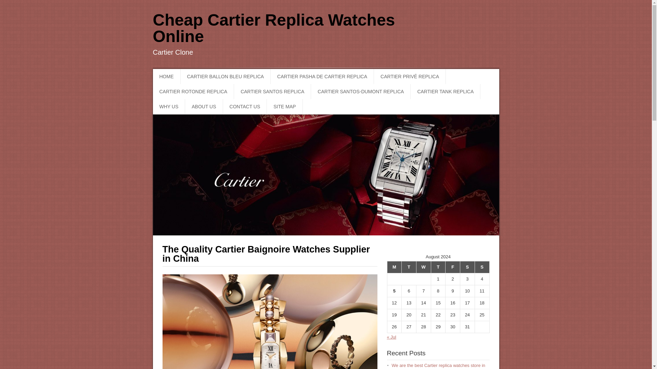 The image size is (657, 369). Describe the element at coordinates (423, 267) in the screenshot. I see `Wednesday` at that location.